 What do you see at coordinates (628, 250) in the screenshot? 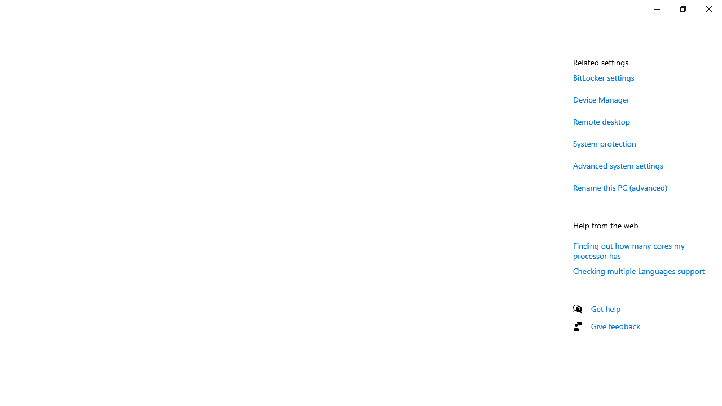
I see `Finding out how many cores my processor has` at bounding box center [628, 250].